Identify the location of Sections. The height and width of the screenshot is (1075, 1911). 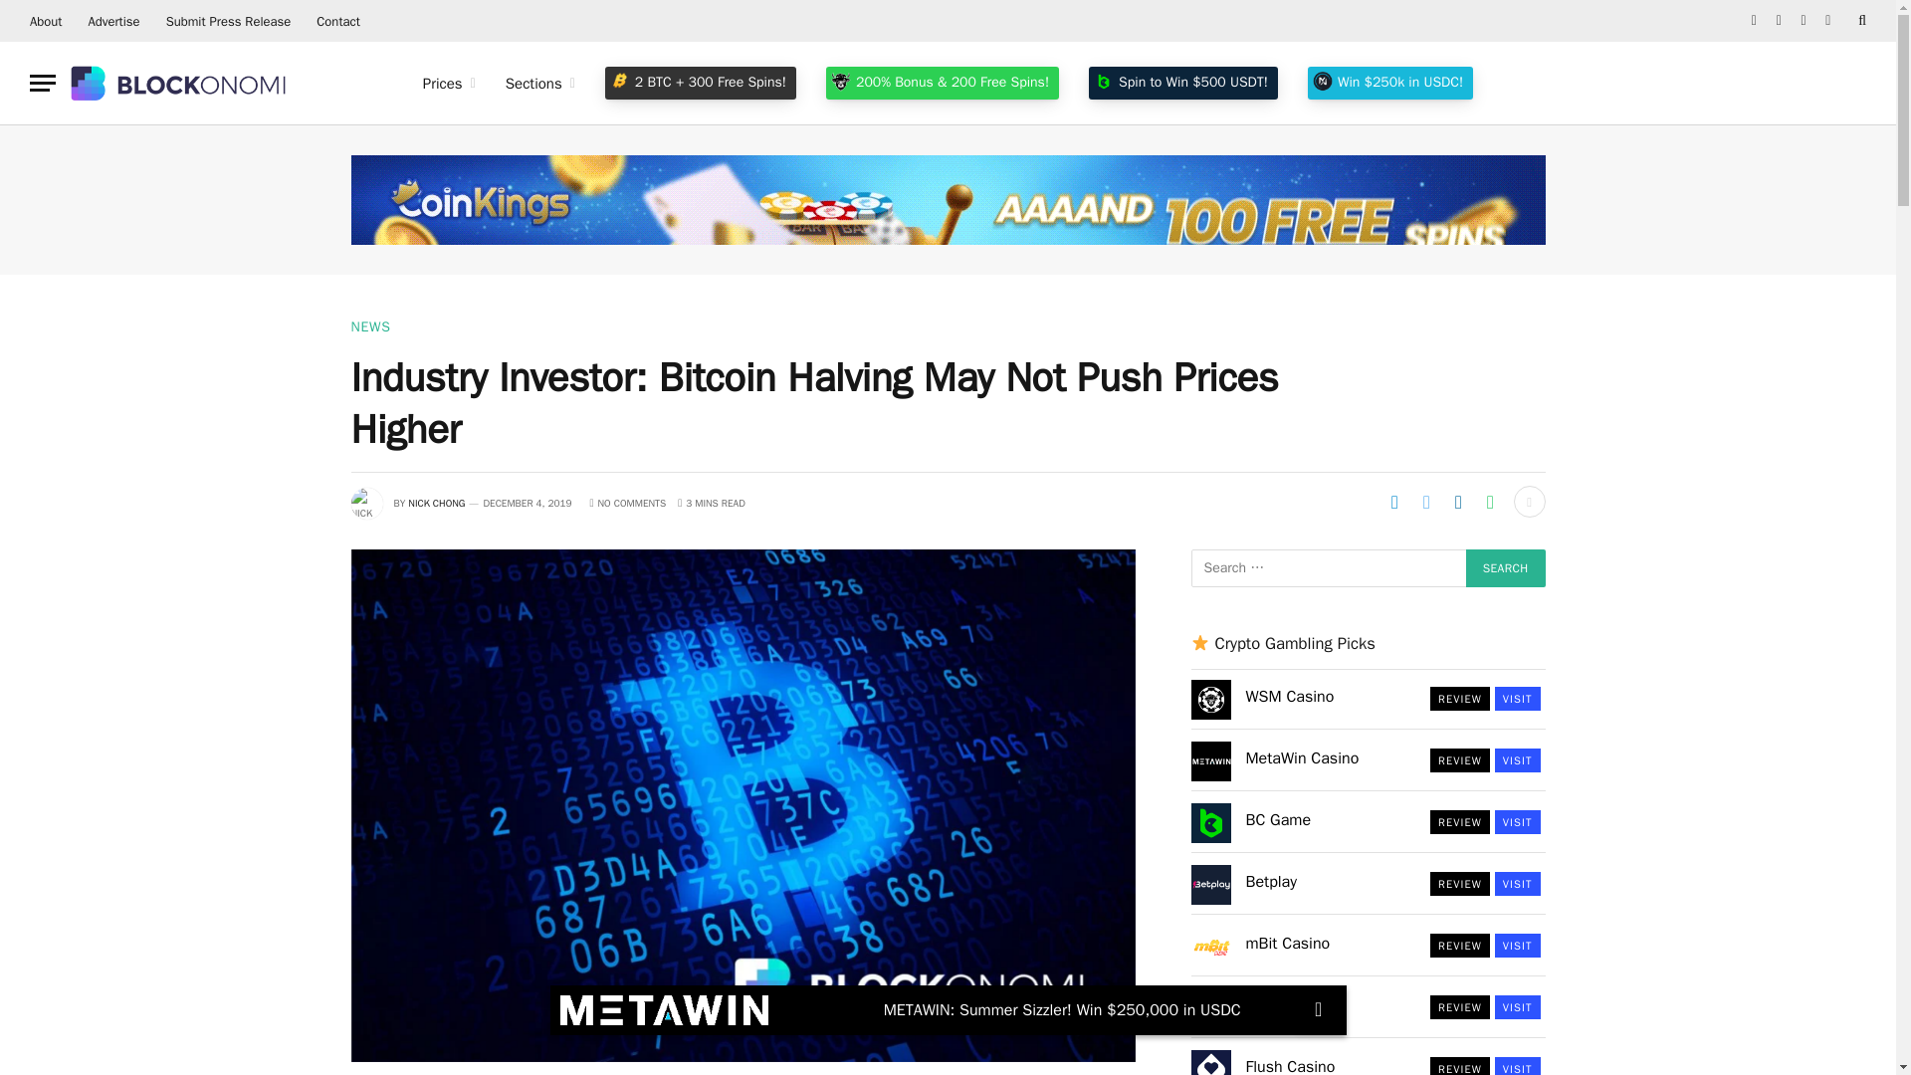
(540, 84).